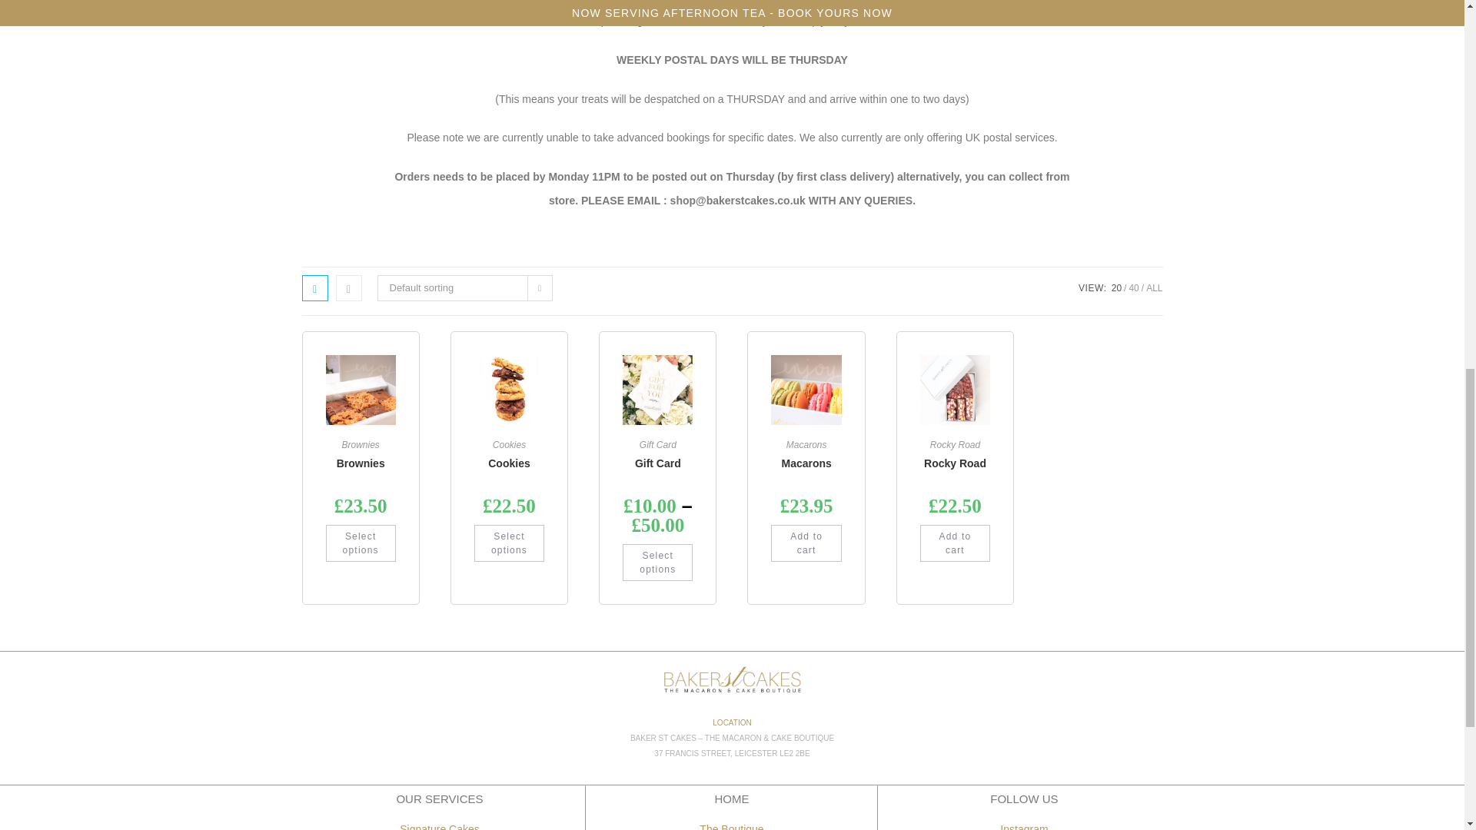 This screenshot has width=1476, height=830. Describe the element at coordinates (806, 445) in the screenshot. I see `Macarons` at that location.